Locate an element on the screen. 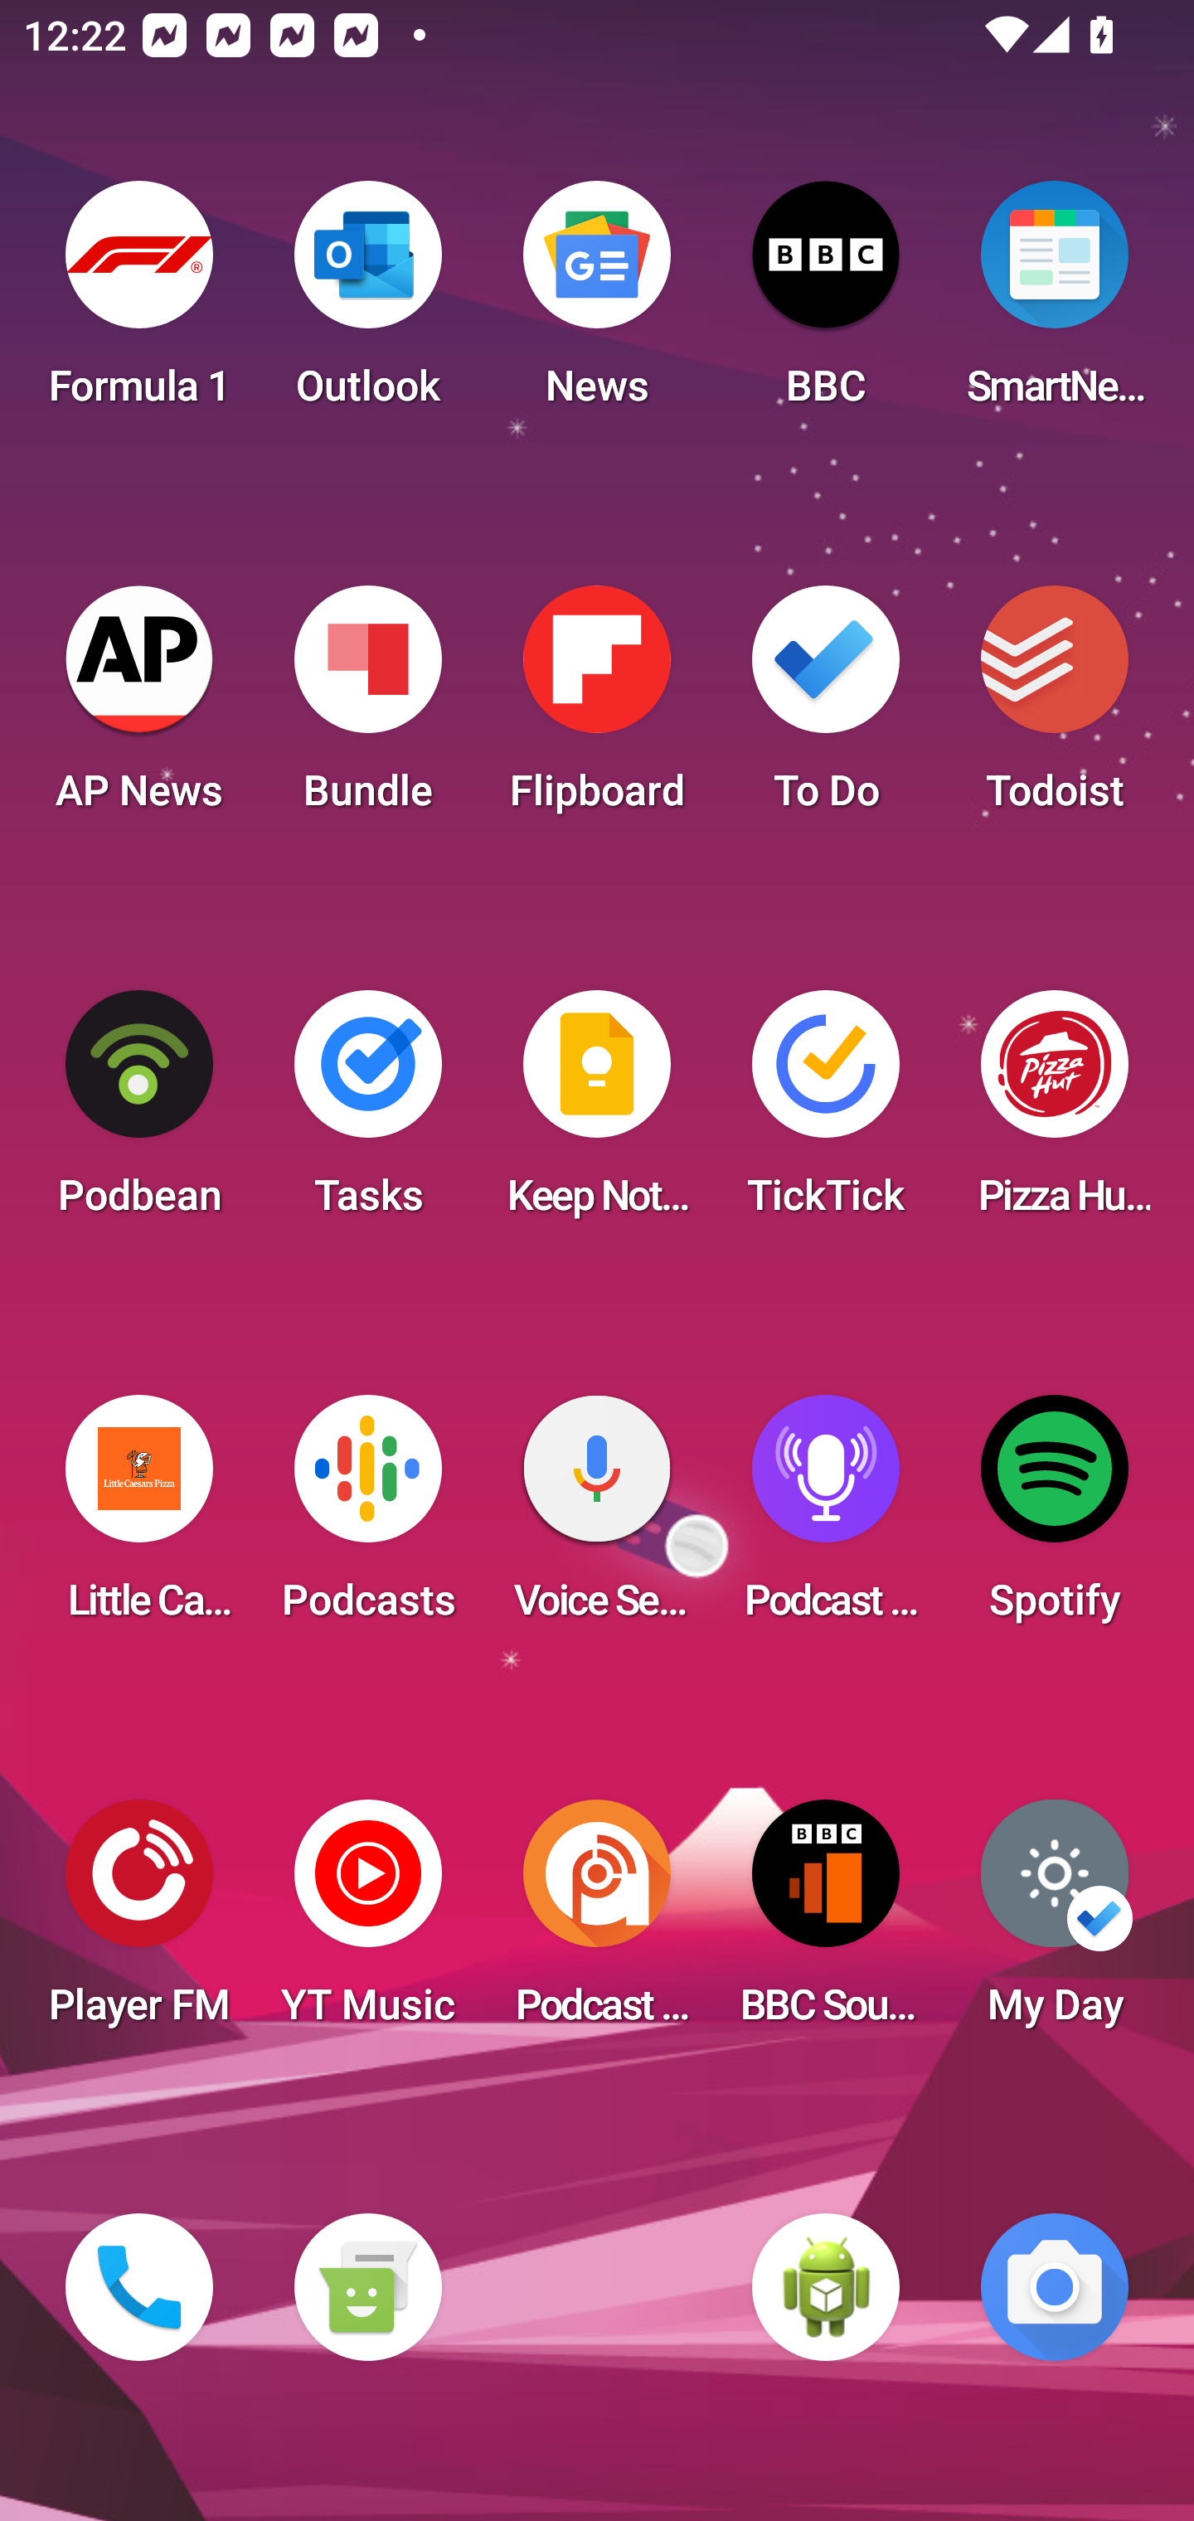  Todoist is located at coordinates (1055, 708).